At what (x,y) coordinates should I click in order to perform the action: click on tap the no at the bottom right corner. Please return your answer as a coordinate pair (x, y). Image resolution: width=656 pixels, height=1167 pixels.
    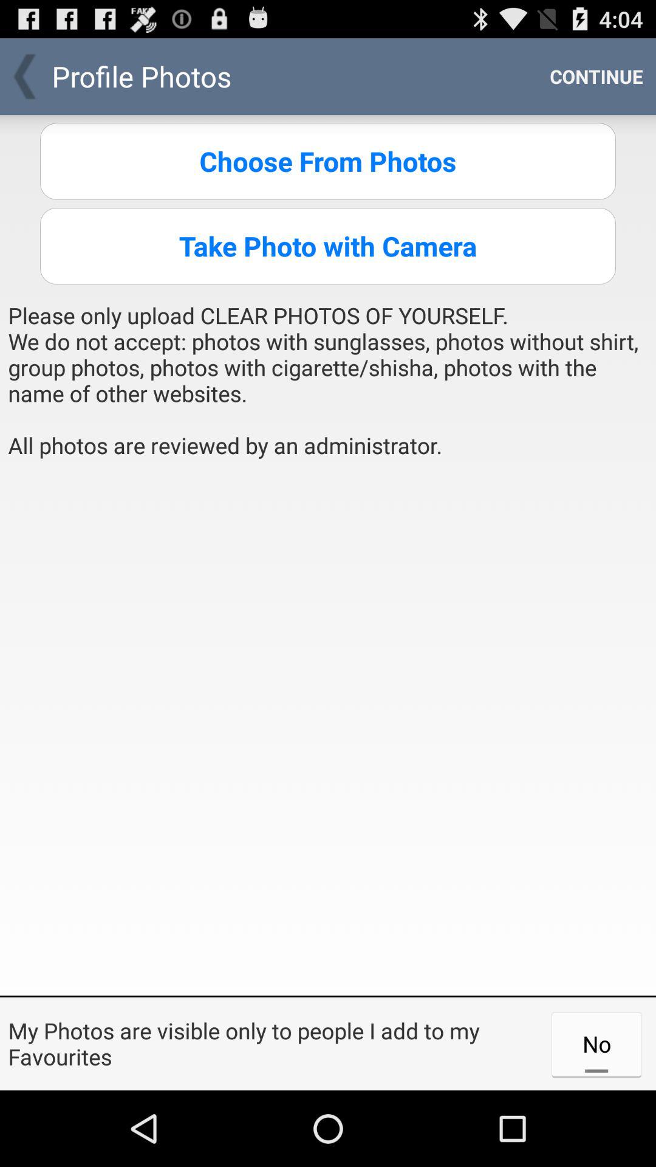
    Looking at the image, I should click on (596, 1044).